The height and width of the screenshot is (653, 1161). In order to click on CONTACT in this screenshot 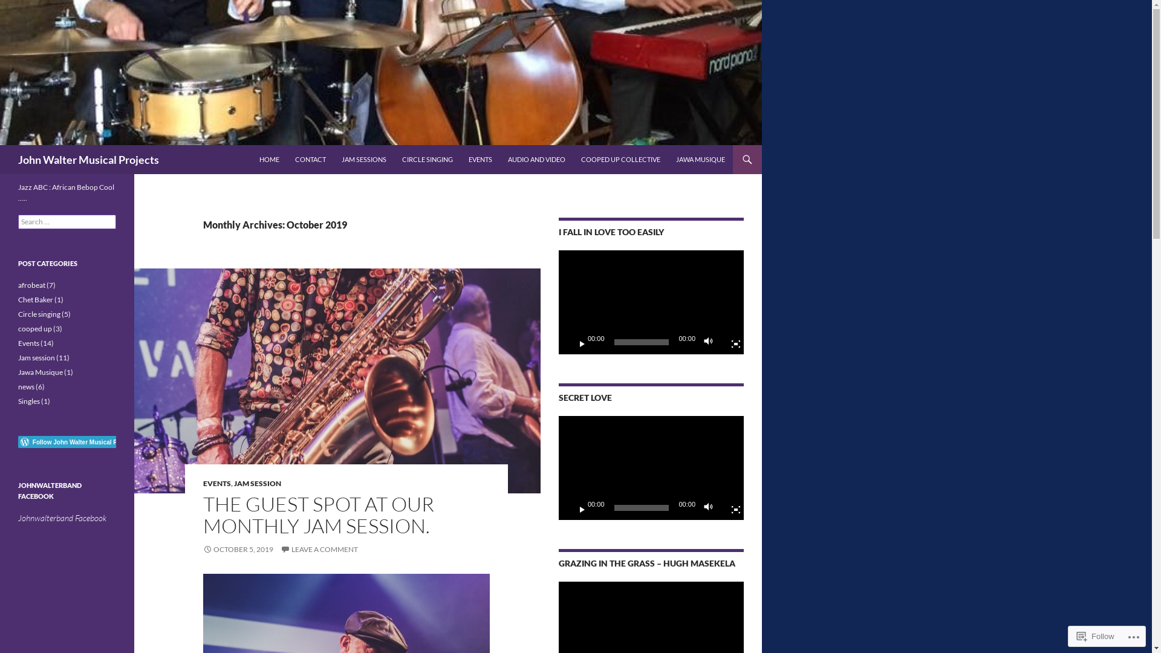, I will do `click(311, 160)`.